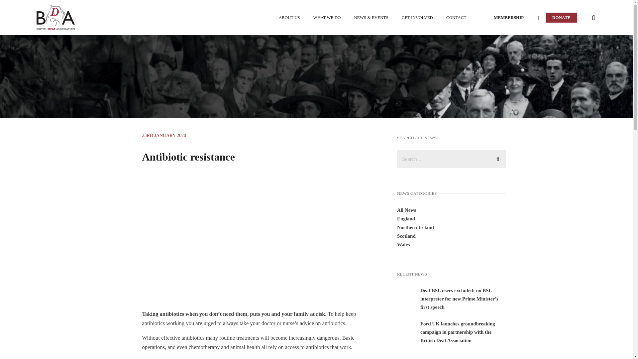  What do you see at coordinates (289, 17) in the screenshot?
I see `ABOUT US` at bounding box center [289, 17].